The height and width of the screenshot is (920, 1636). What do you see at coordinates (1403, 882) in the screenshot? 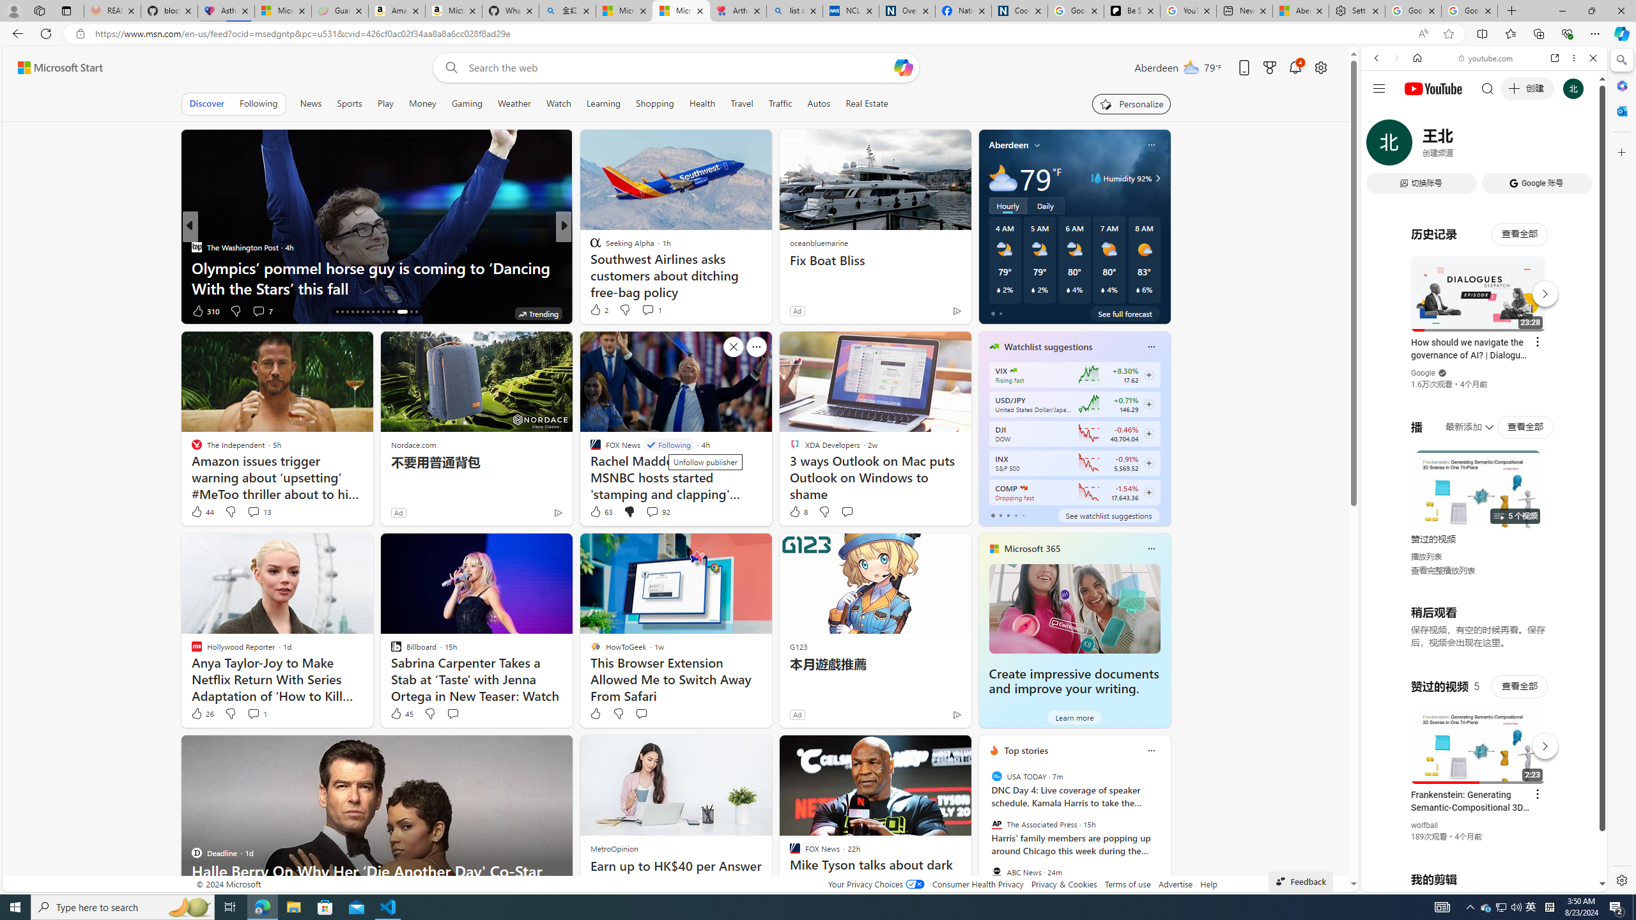
I see `US[ju]` at bounding box center [1403, 882].